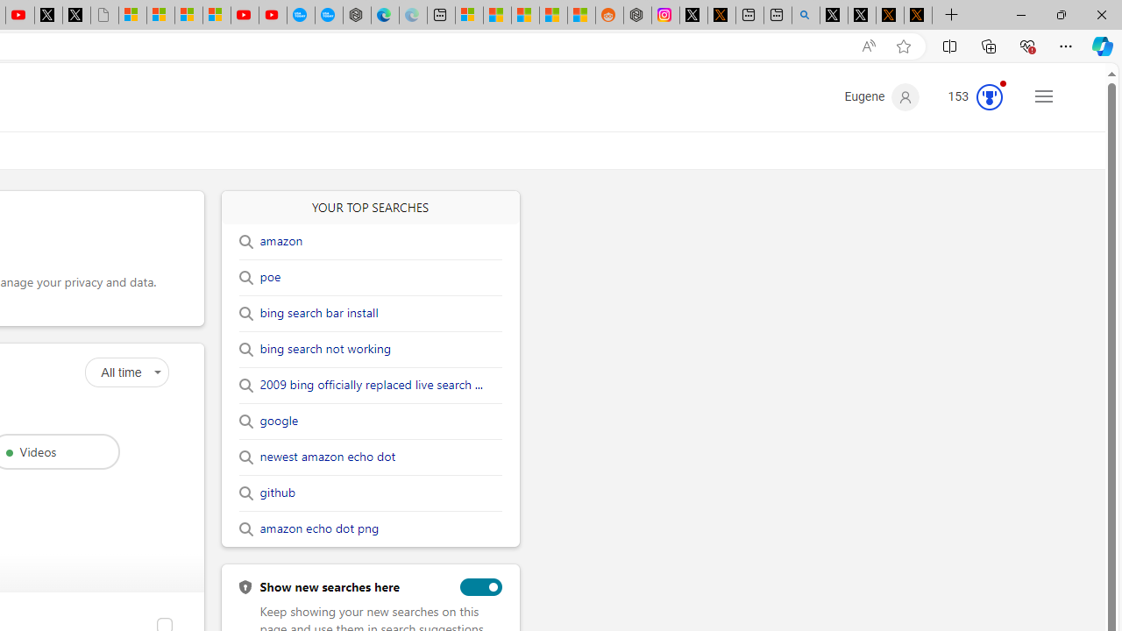  I want to click on The most popular Google 'how to' searches, so click(328, 16).